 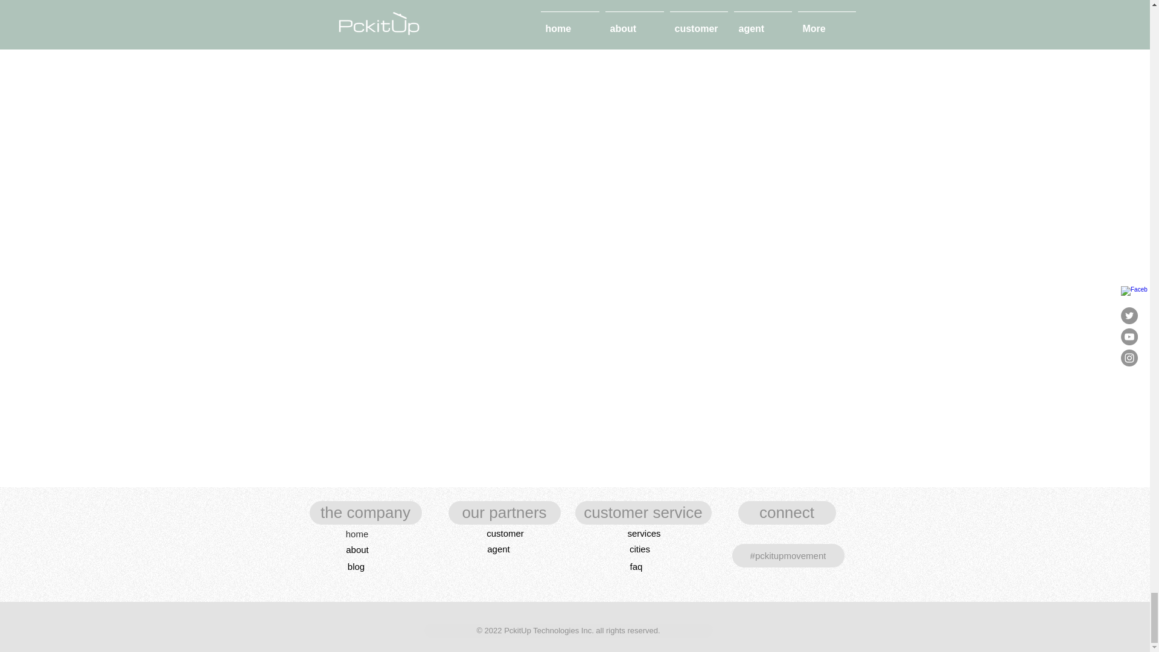 What do you see at coordinates (498, 549) in the screenshot?
I see `agent` at bounding box center [498, 549].